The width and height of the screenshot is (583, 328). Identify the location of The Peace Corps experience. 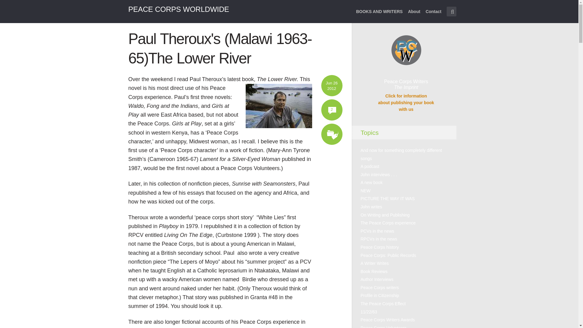
(179, 9).